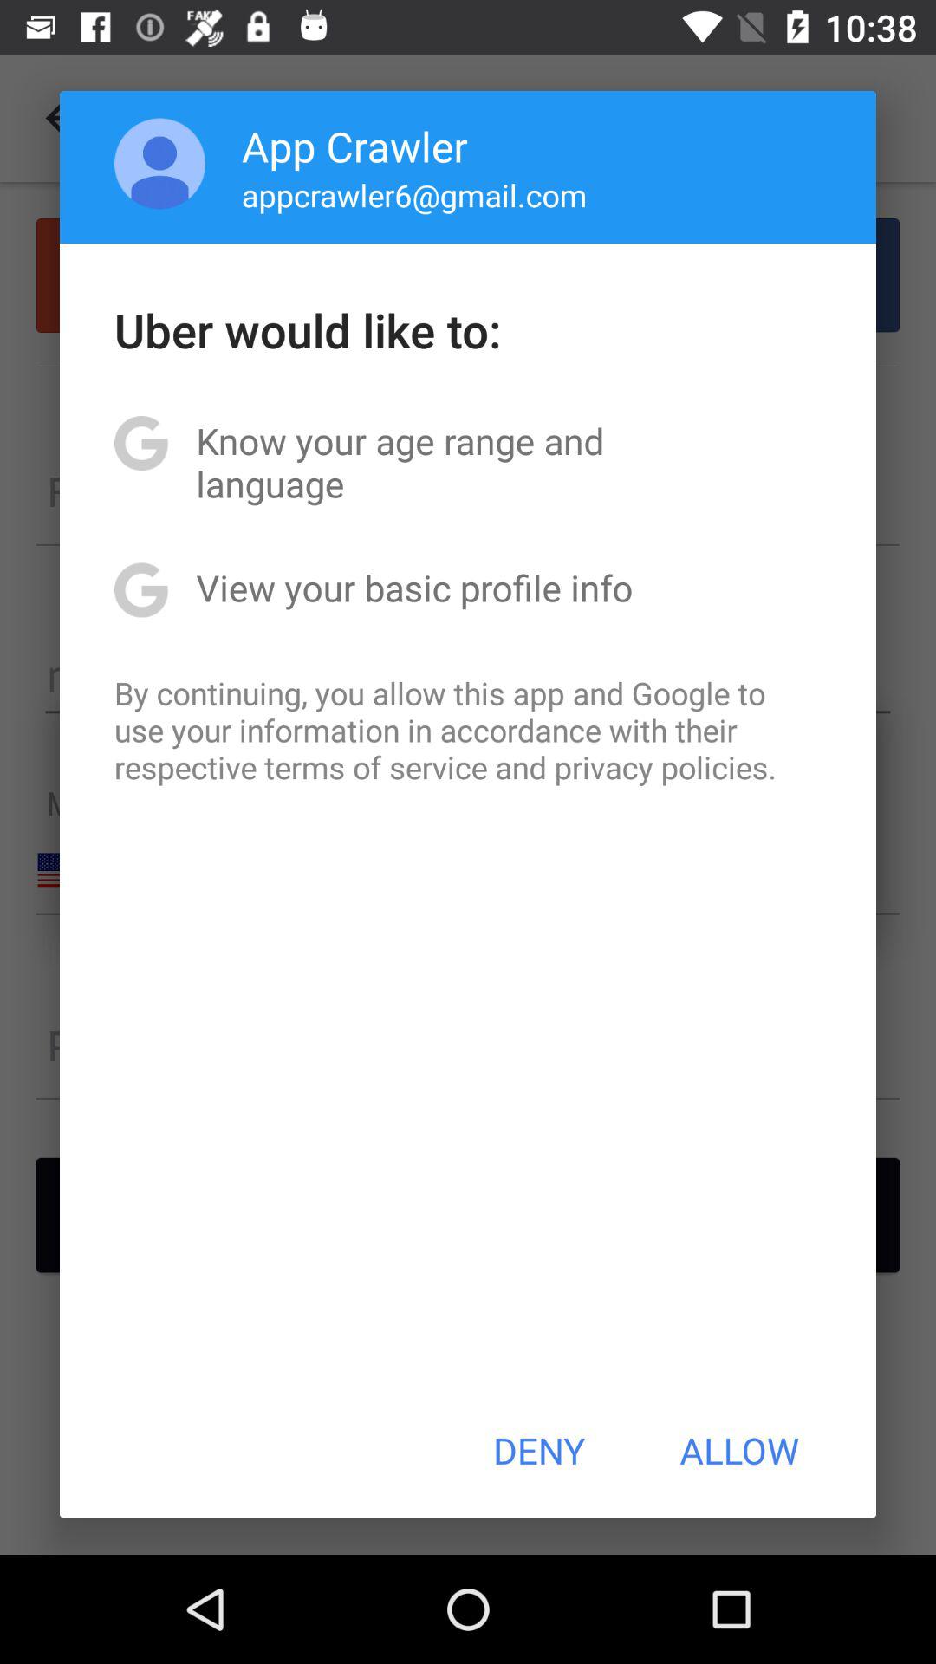 The width and height of the screenshot is (936, 1664). Describe the element at coordinates (468, 462) in the screenshot. I see `select the know your age` at that location.